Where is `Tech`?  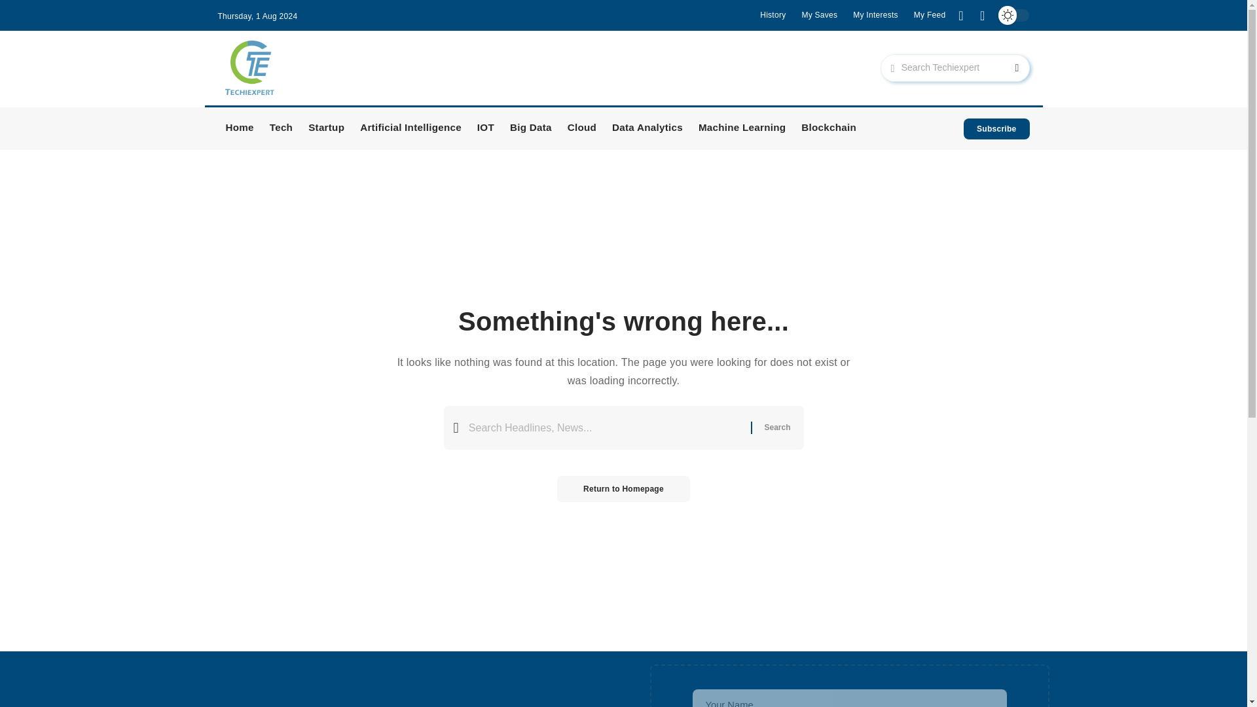
Tech is located at coordinates (280, 128).